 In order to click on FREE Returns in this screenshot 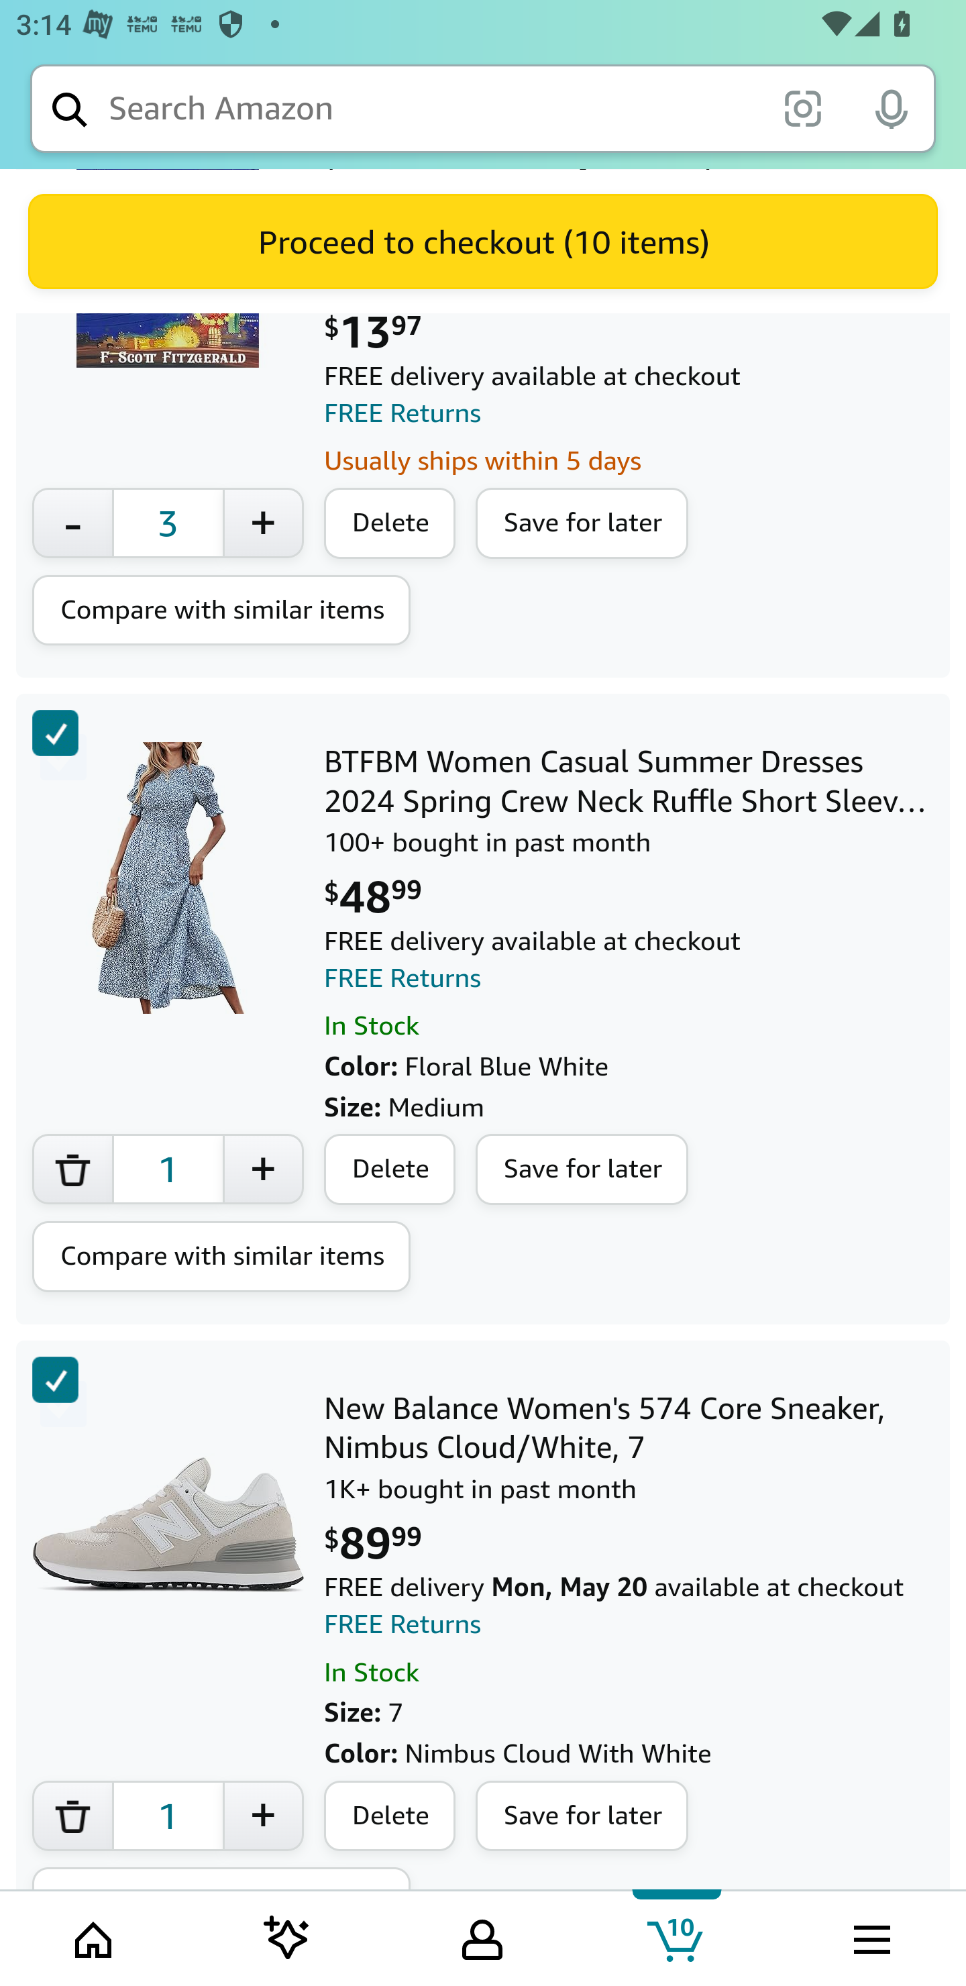, I will do `click(403, 1625)`.